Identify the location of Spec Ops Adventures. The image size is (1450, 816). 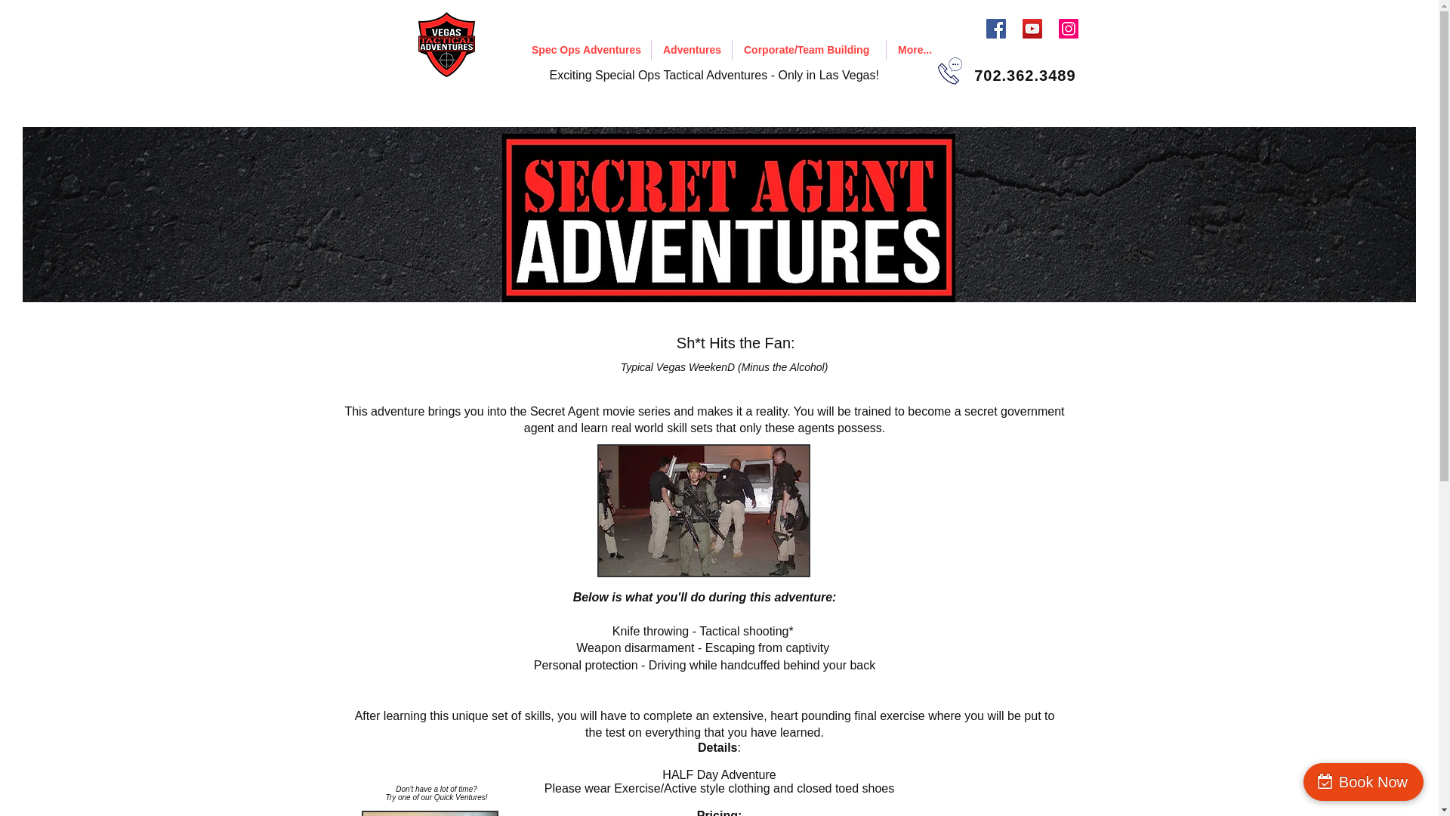
(586, 49).